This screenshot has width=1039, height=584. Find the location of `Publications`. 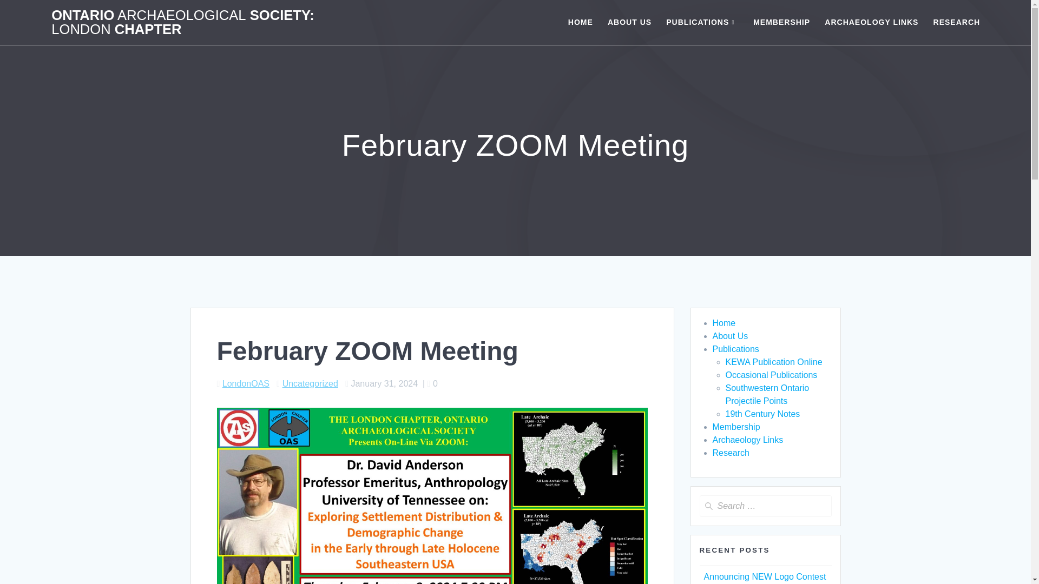

Publications is located at coordinates (735, 349).